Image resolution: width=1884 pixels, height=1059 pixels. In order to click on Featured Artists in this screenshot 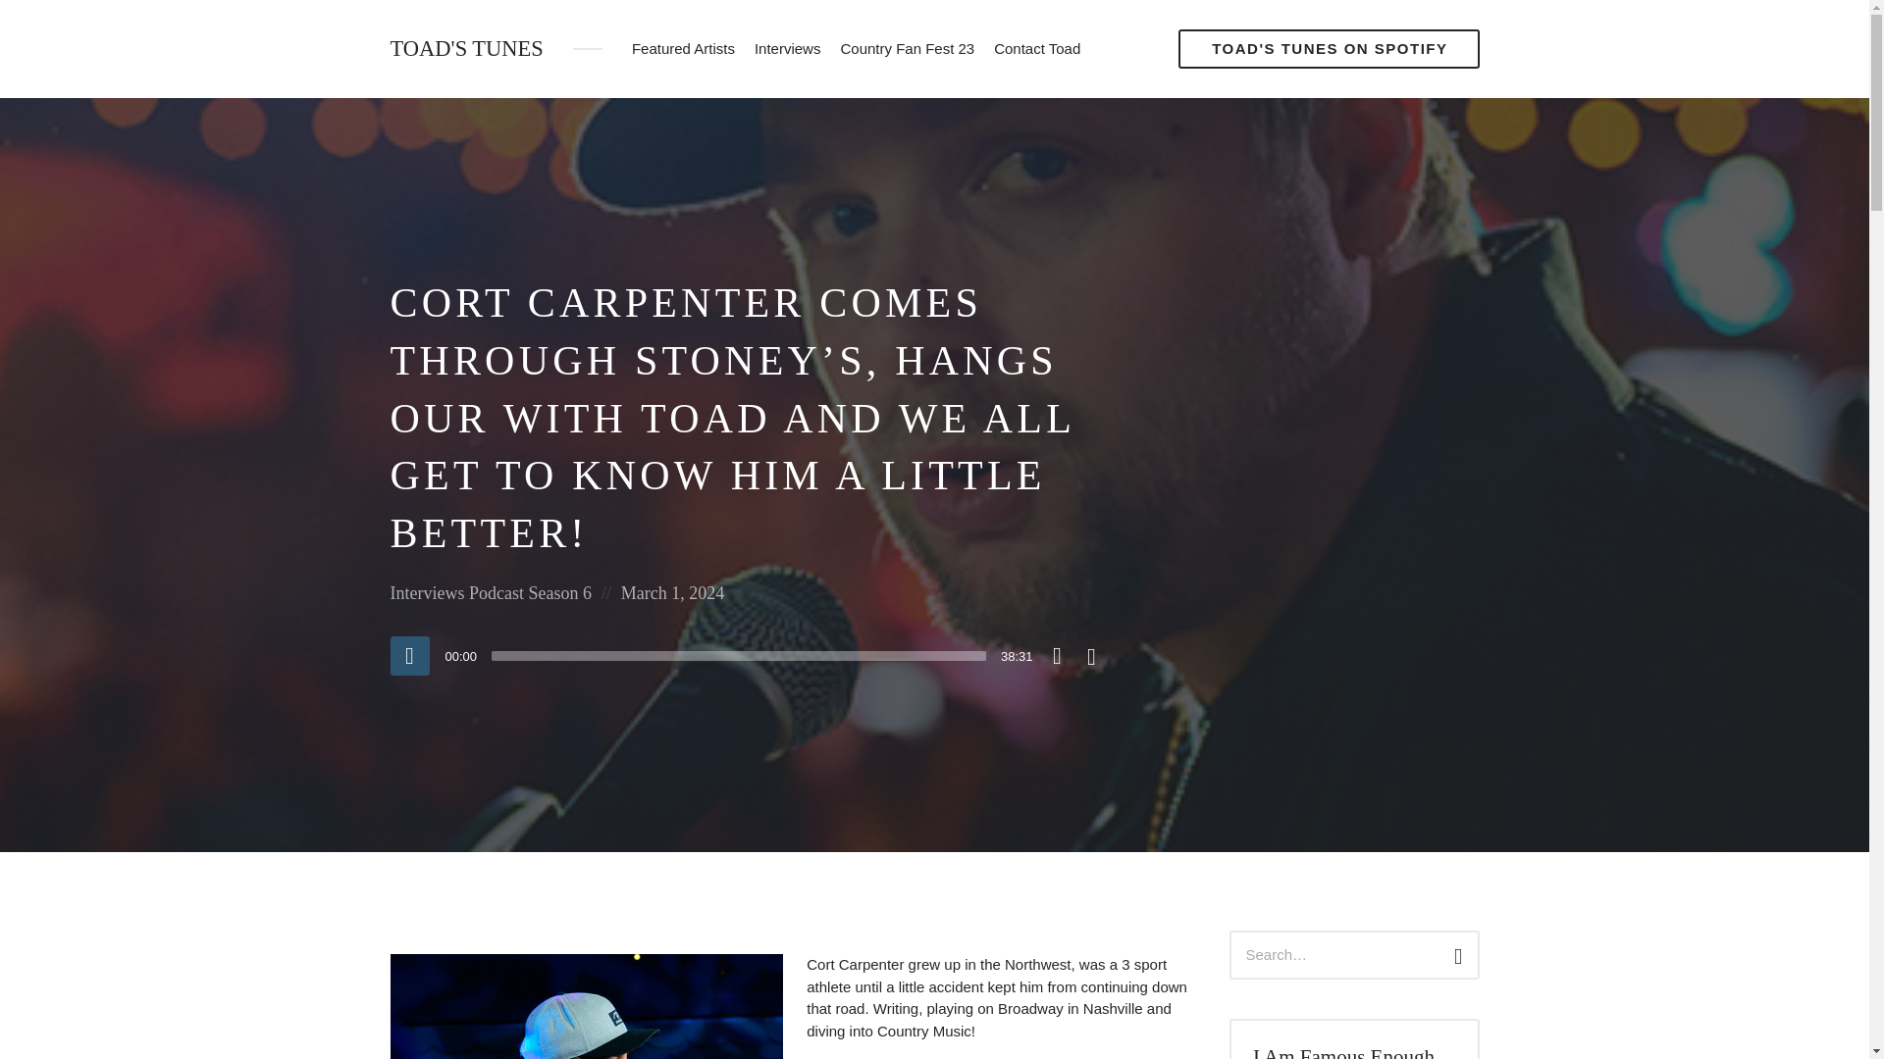, I will do `click(683, 49)`.